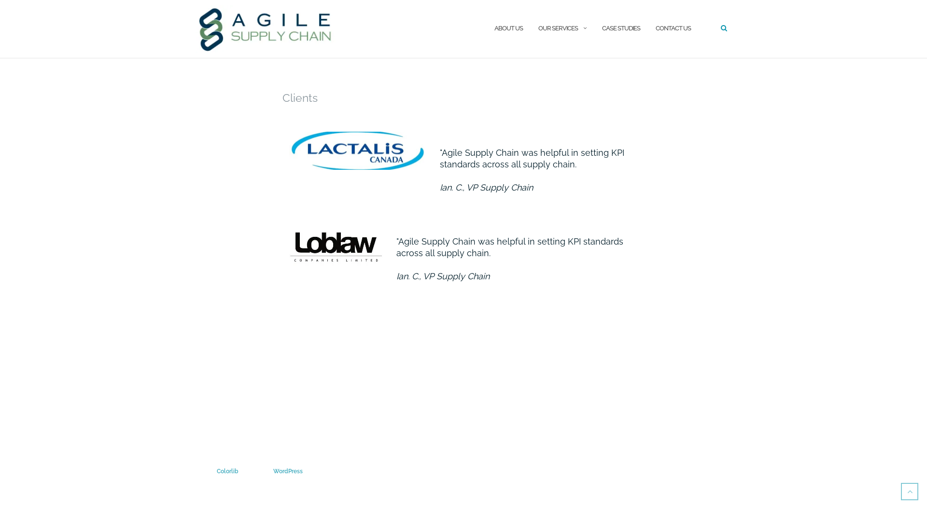 The image size is (927, 521). Describe the element at coordinates (288, 471) in the screenshot. I see `WordPress` at that location.